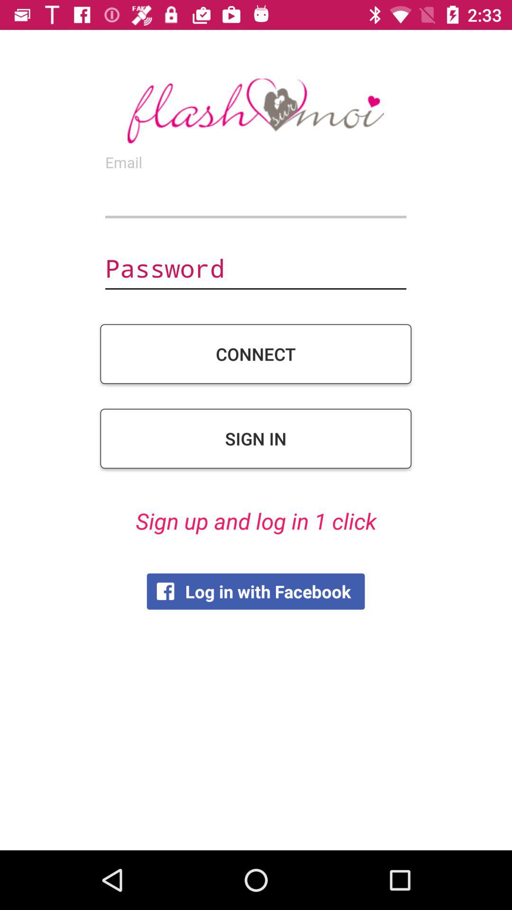 The image size is (512, 910). What do you see at coordinates (256, 269) in the screenshot?
I see `input your password` at bounding box center [256, 269].